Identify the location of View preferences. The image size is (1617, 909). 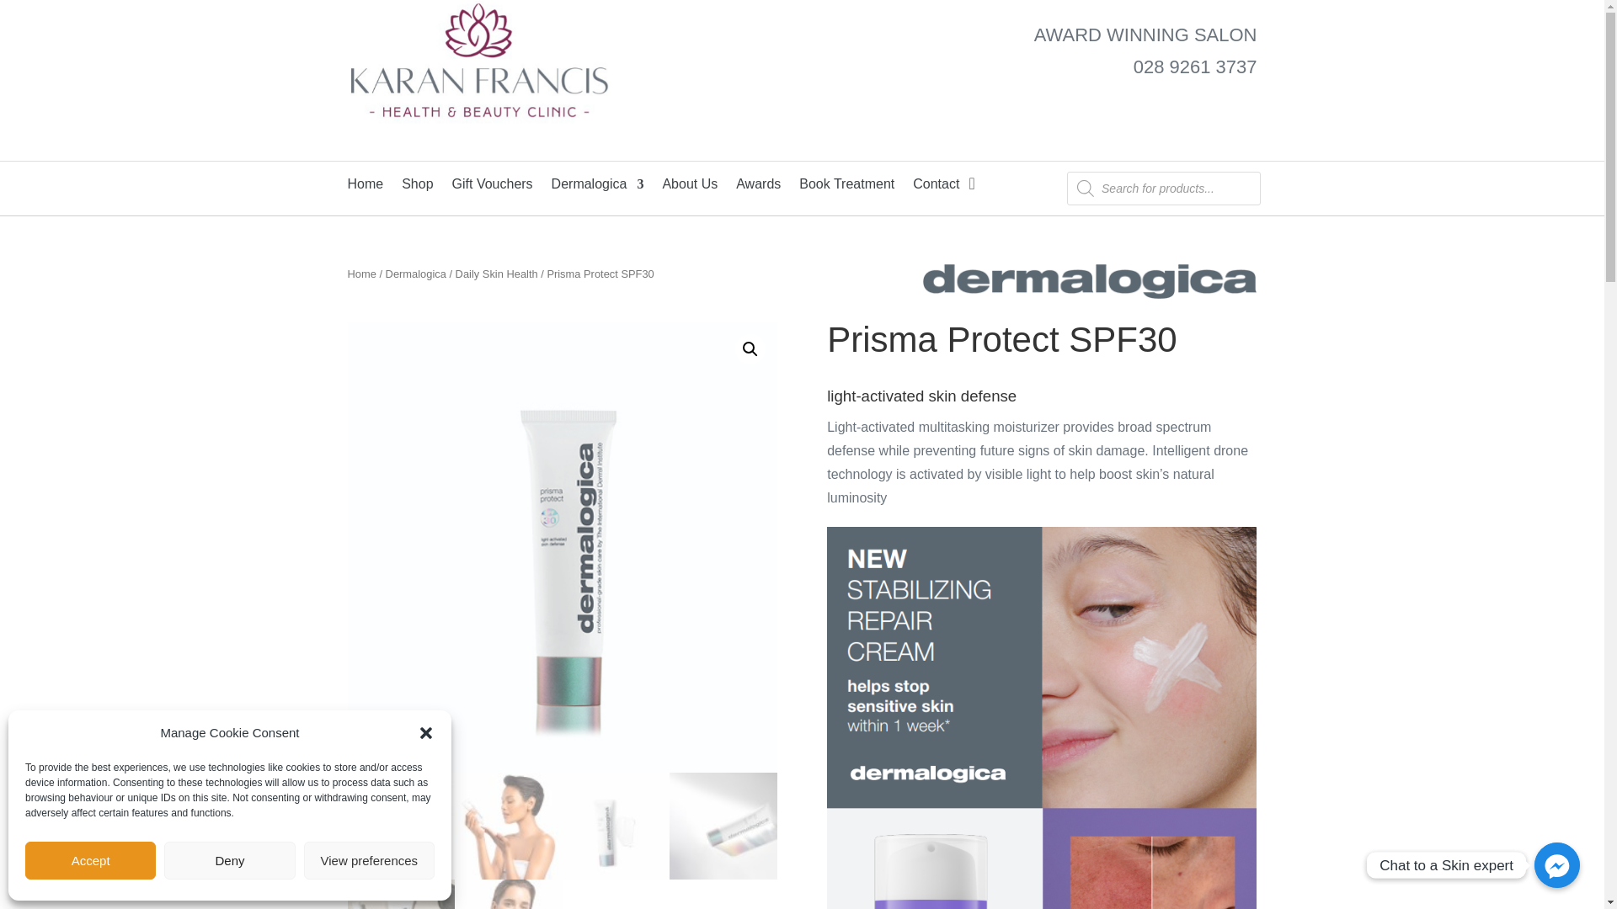
(369, 860).